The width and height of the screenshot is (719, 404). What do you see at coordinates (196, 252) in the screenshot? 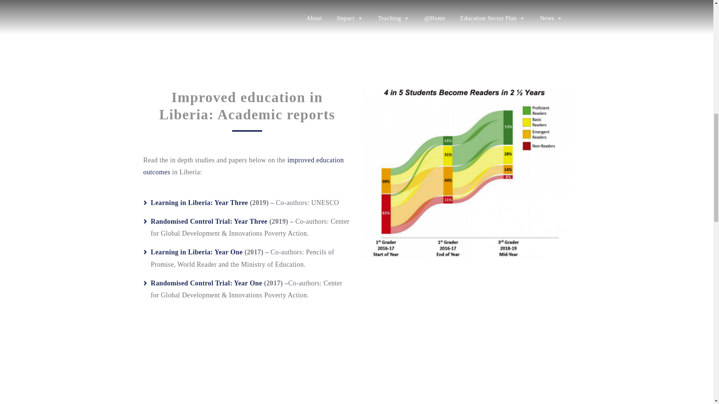
I see `Learning in Liberia: Year One` at bounding box center [196, 252].